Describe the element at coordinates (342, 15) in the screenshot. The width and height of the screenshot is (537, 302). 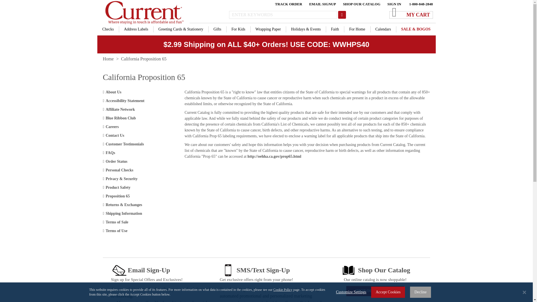
I see `SEARCH` at that location.